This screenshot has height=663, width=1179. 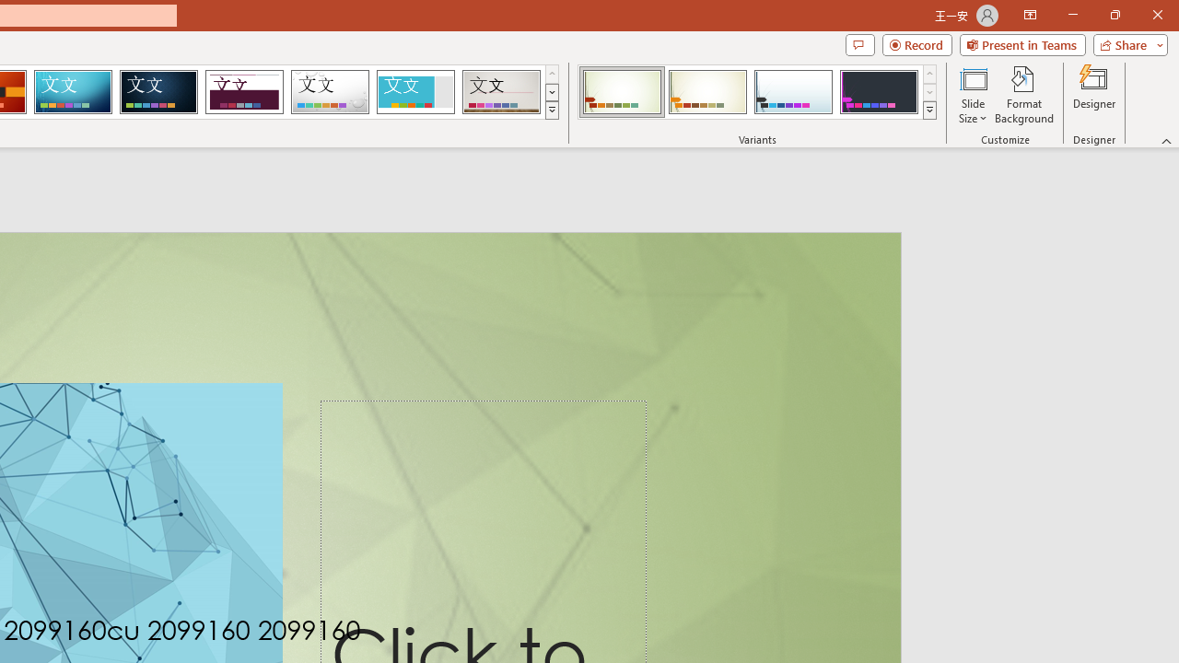 What do you see at coordinates (1157, 15) in the screenshot?
I see `Close` at bounding box center [1157, 15].